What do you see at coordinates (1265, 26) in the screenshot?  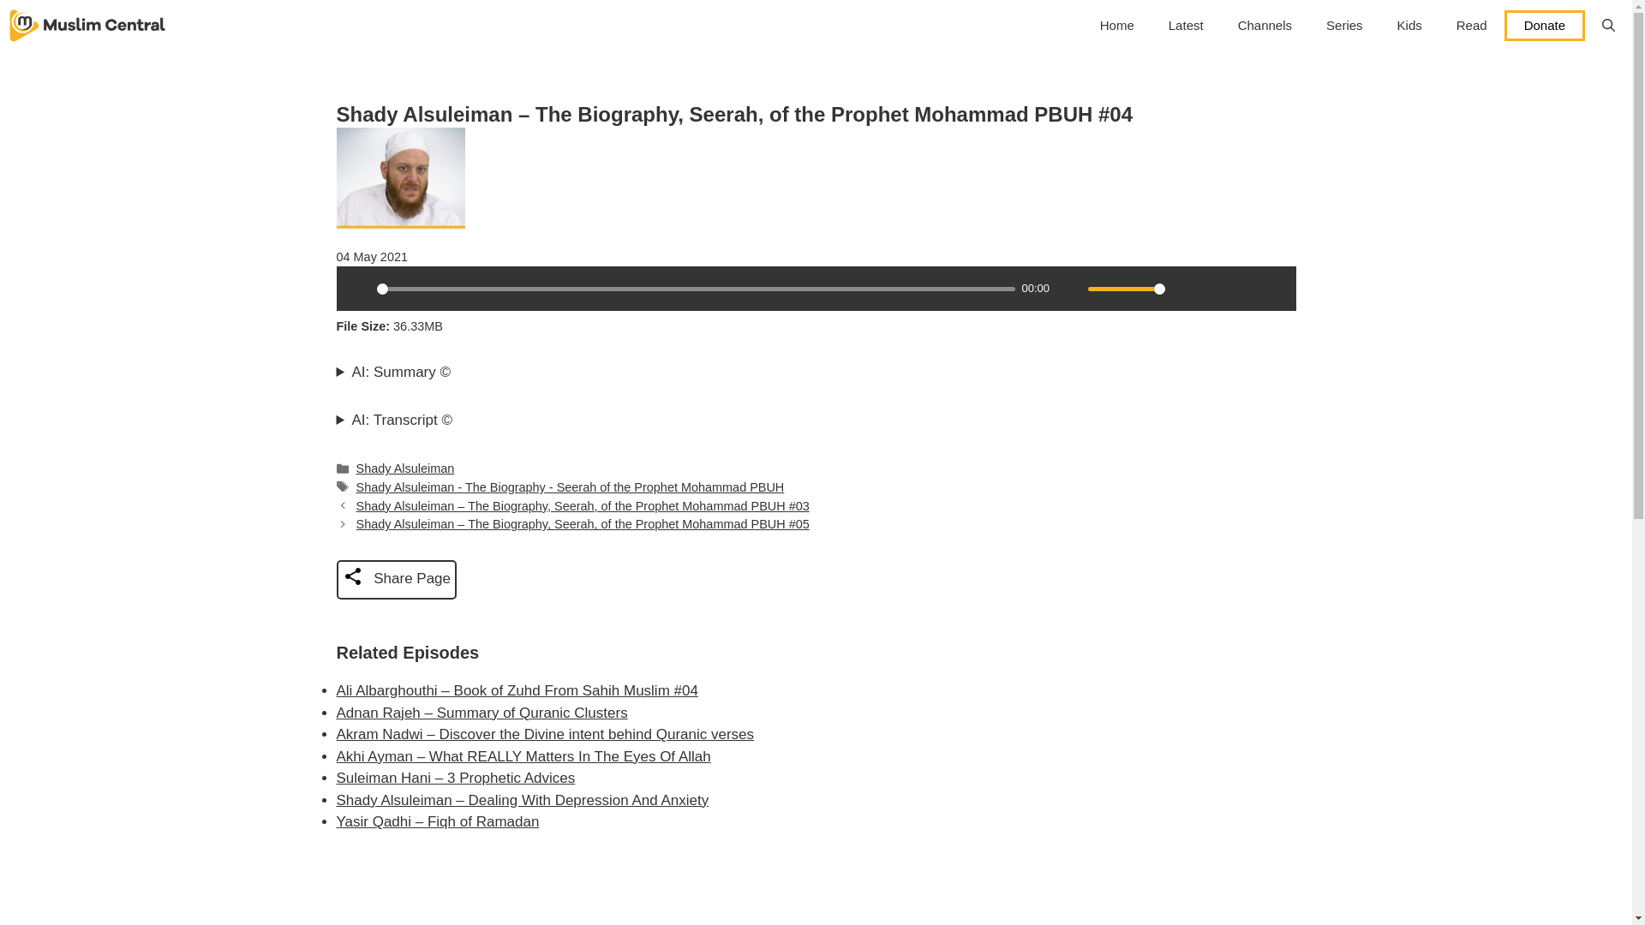 I see `Channels` at bounding box center [1265, 26].